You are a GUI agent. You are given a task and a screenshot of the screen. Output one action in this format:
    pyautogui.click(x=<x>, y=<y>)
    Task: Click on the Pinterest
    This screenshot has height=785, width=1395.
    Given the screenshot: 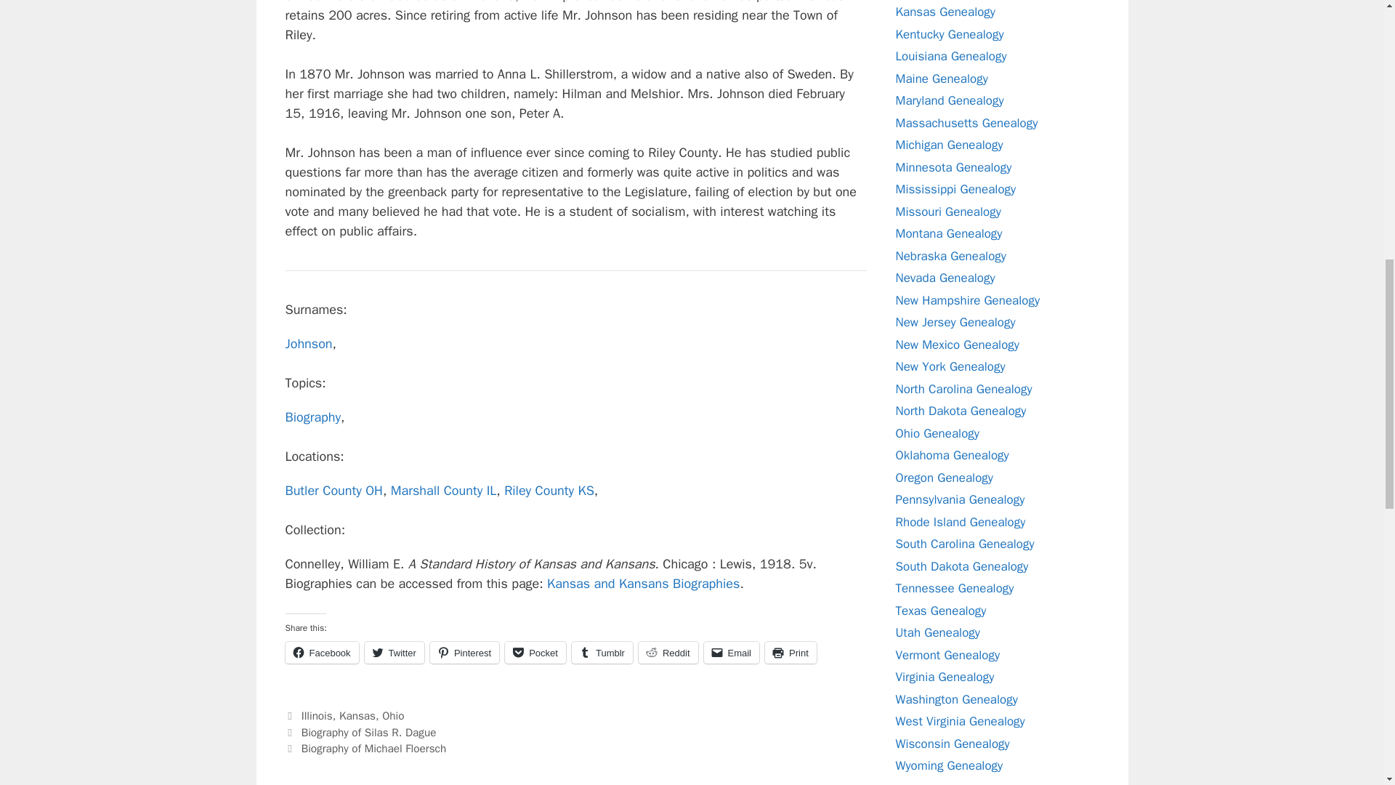 What is the action you would take?
    pyautogui.click(x=464, y=653)
    